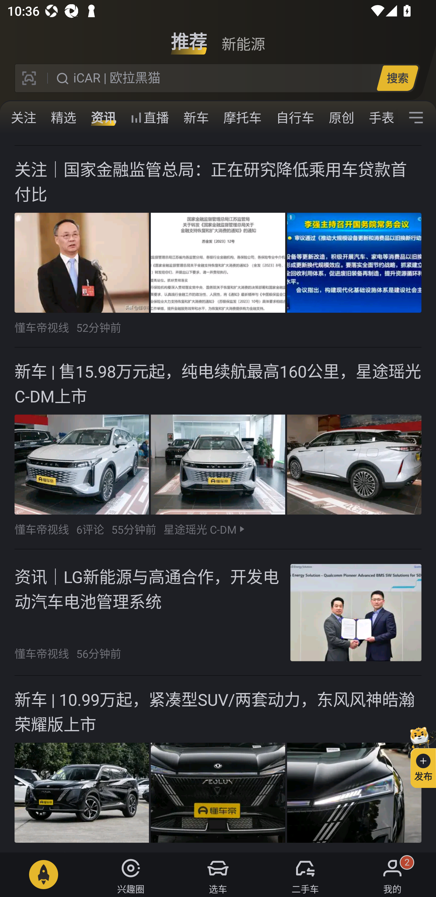 The width and height of the screenshot is (436, 897). I want to click on 自行车, so click(295, 118).